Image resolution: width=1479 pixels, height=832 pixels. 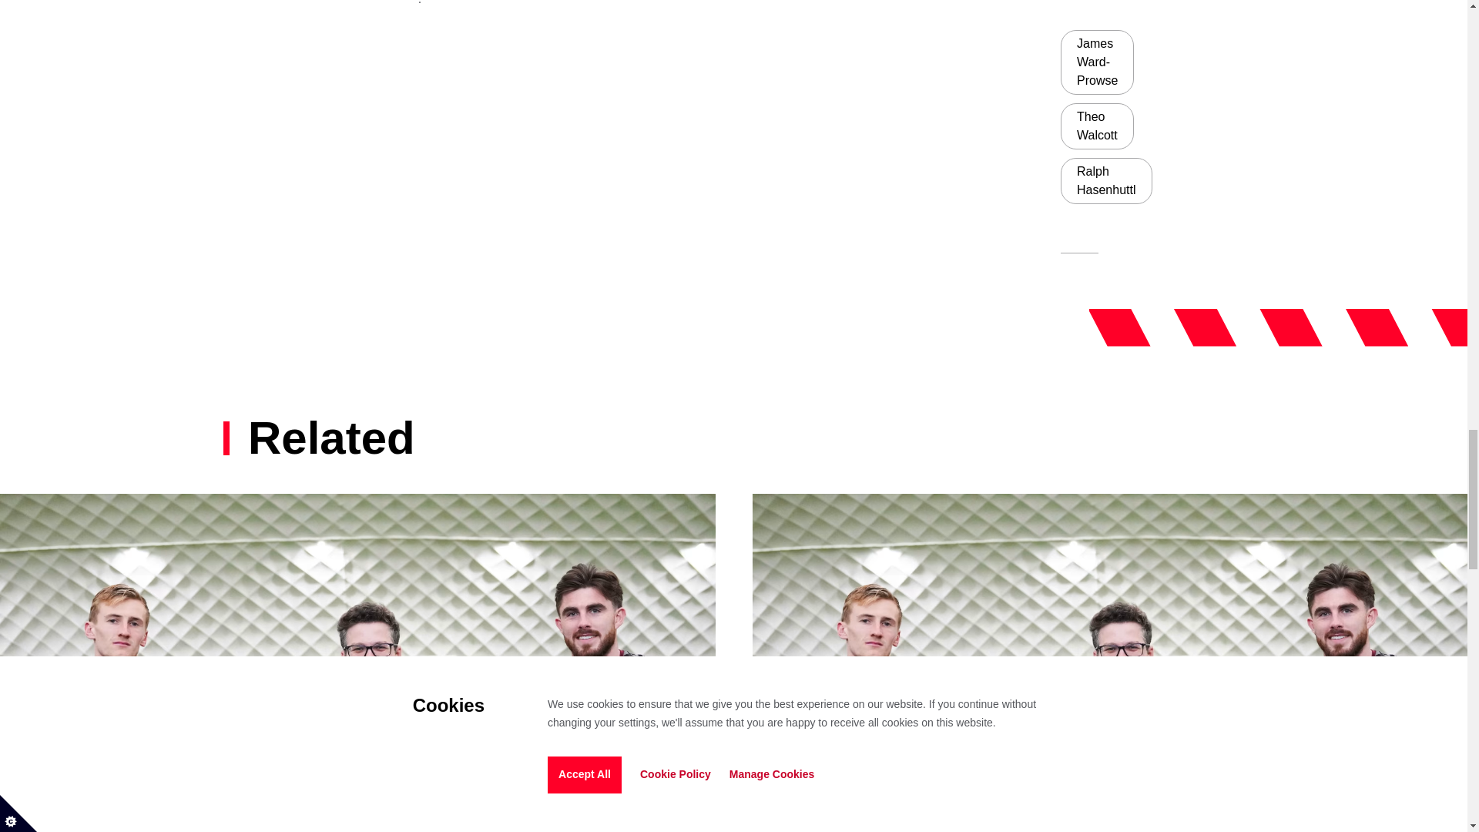 What do you see at coordinates (1097, 126) in the screenshot?
I see `Theo Walcott` at bounding box center [1097, 126].